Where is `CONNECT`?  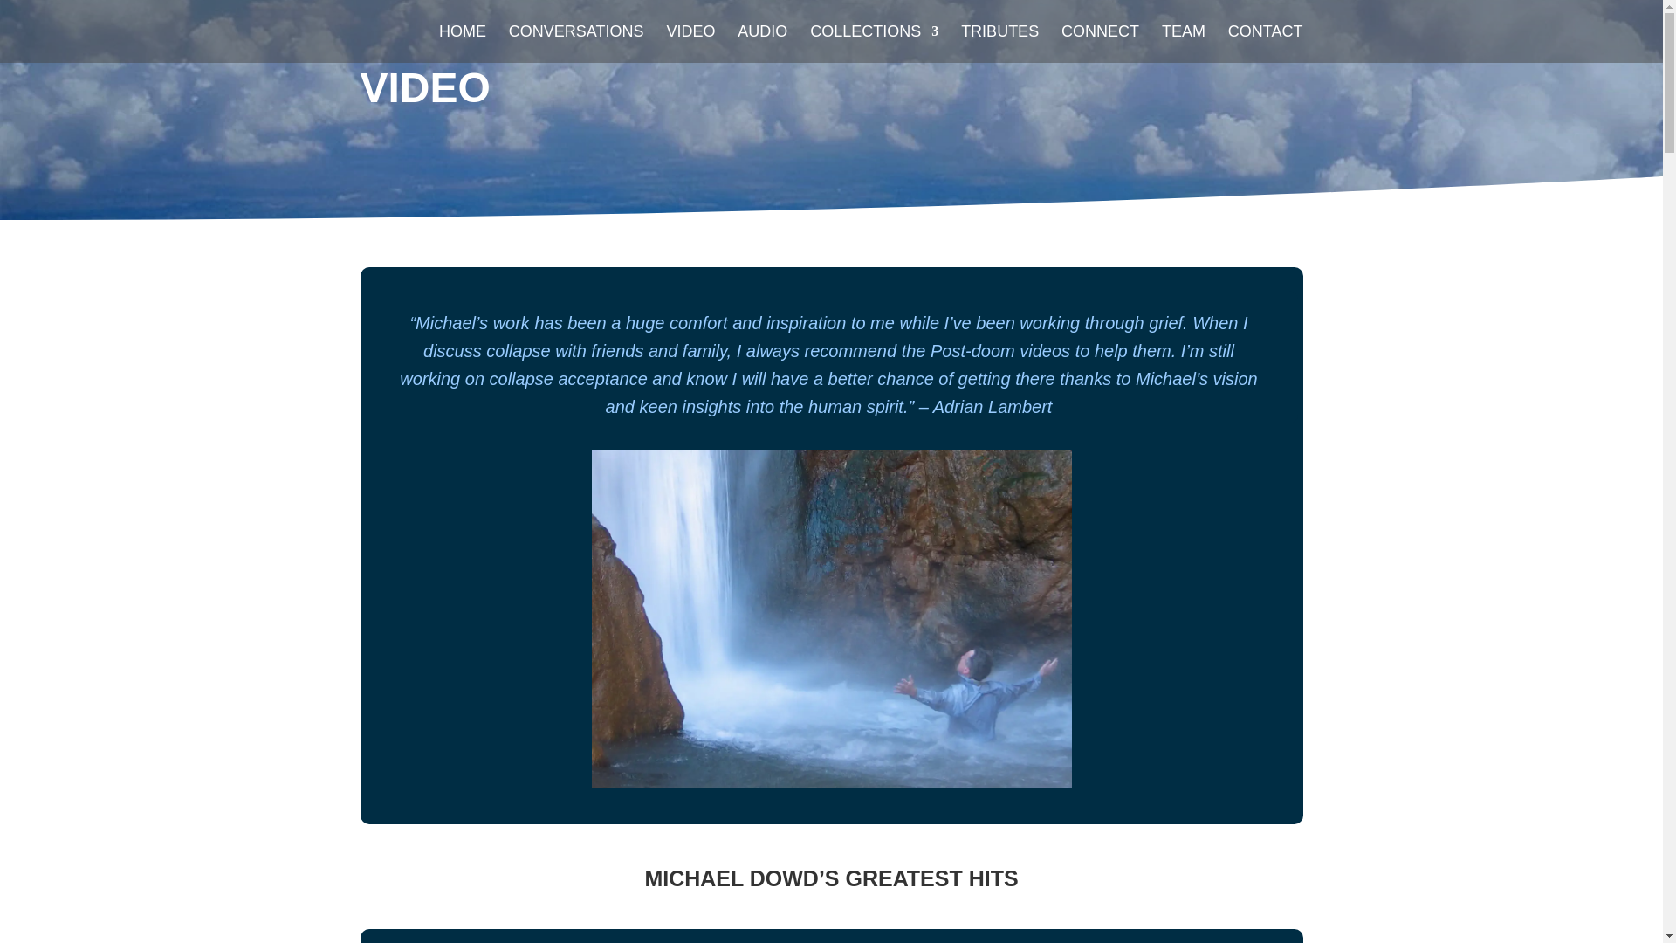
CONNECT is located at coordinates (1100, 44).